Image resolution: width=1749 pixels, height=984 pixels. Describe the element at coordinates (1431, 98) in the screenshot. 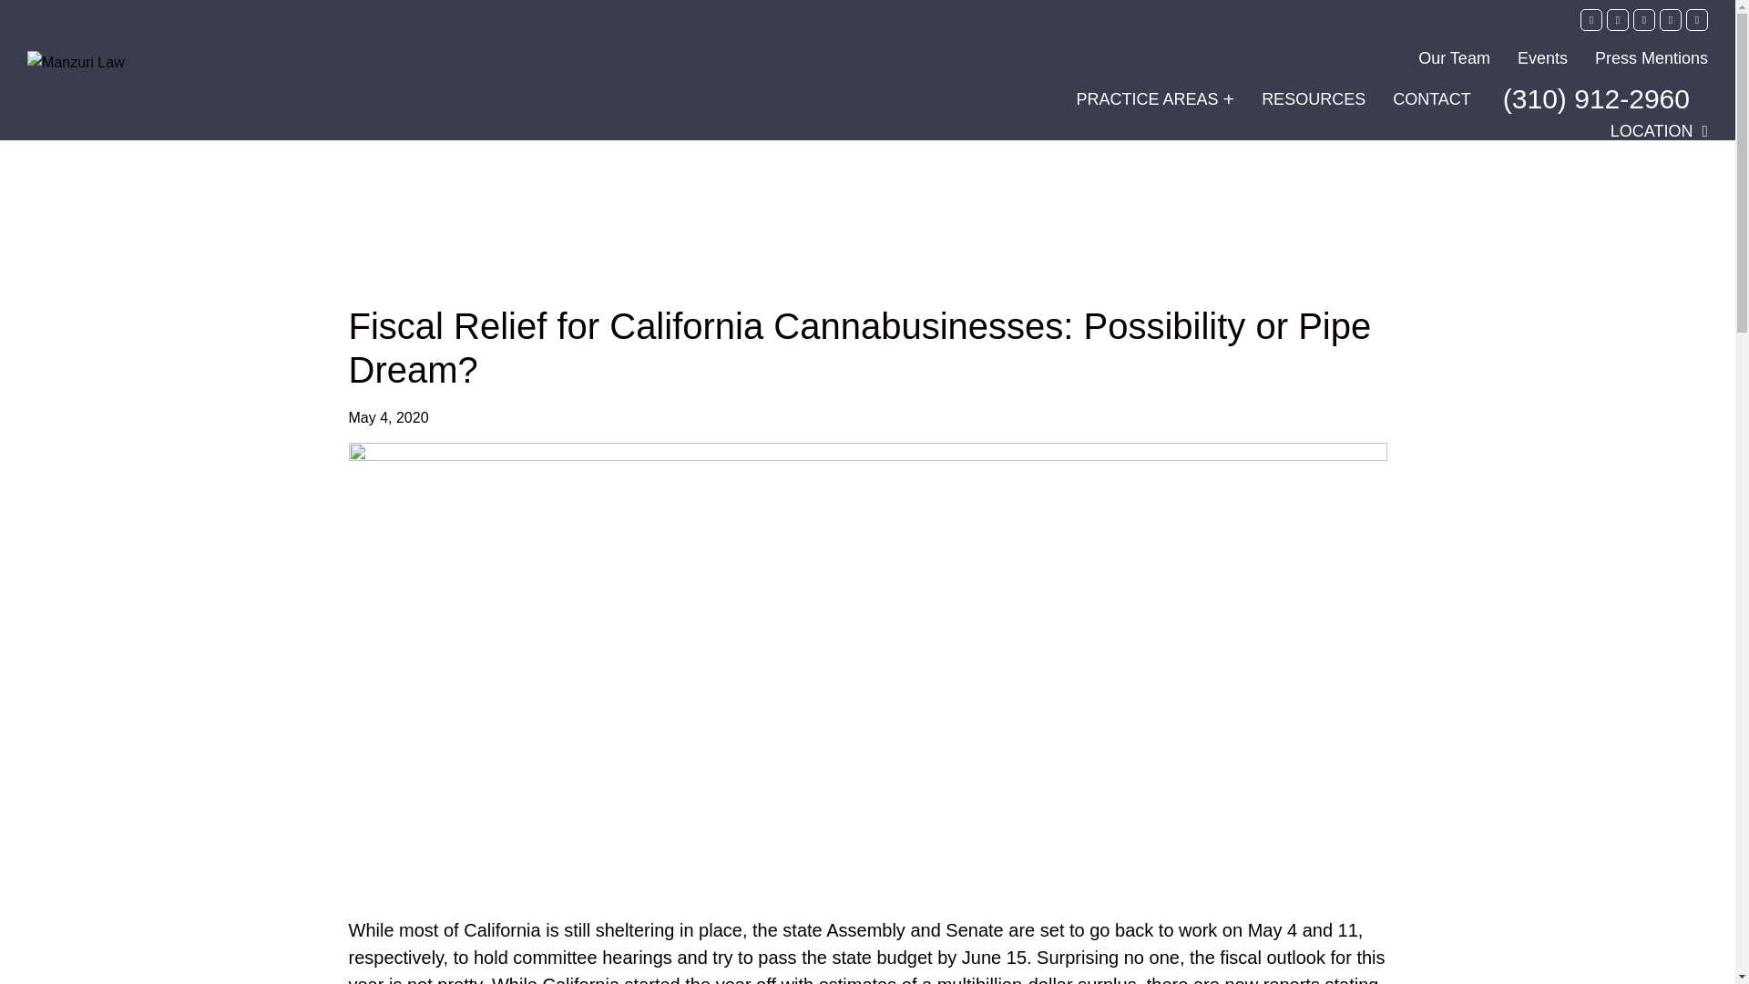

I see `CONTACT` at that location.